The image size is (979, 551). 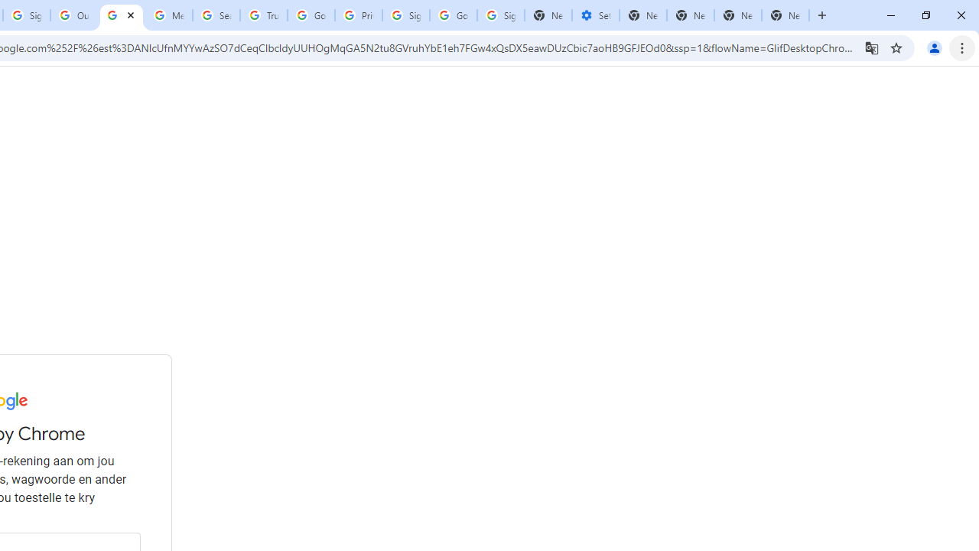 I want to click on Google Cybersecurity Innovations - Google Safety Center, so click(x=453, y=15).